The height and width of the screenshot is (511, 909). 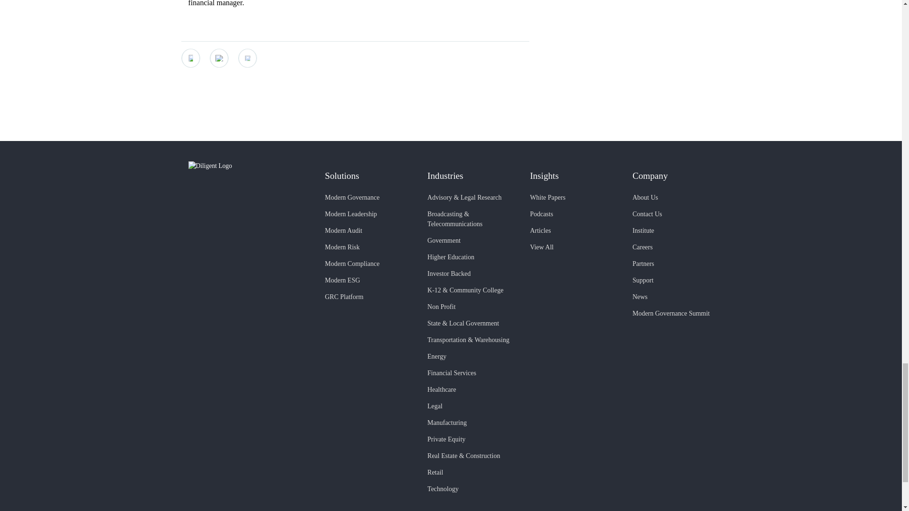 I want to click on FooterLogo, so click(x=249, y=166).